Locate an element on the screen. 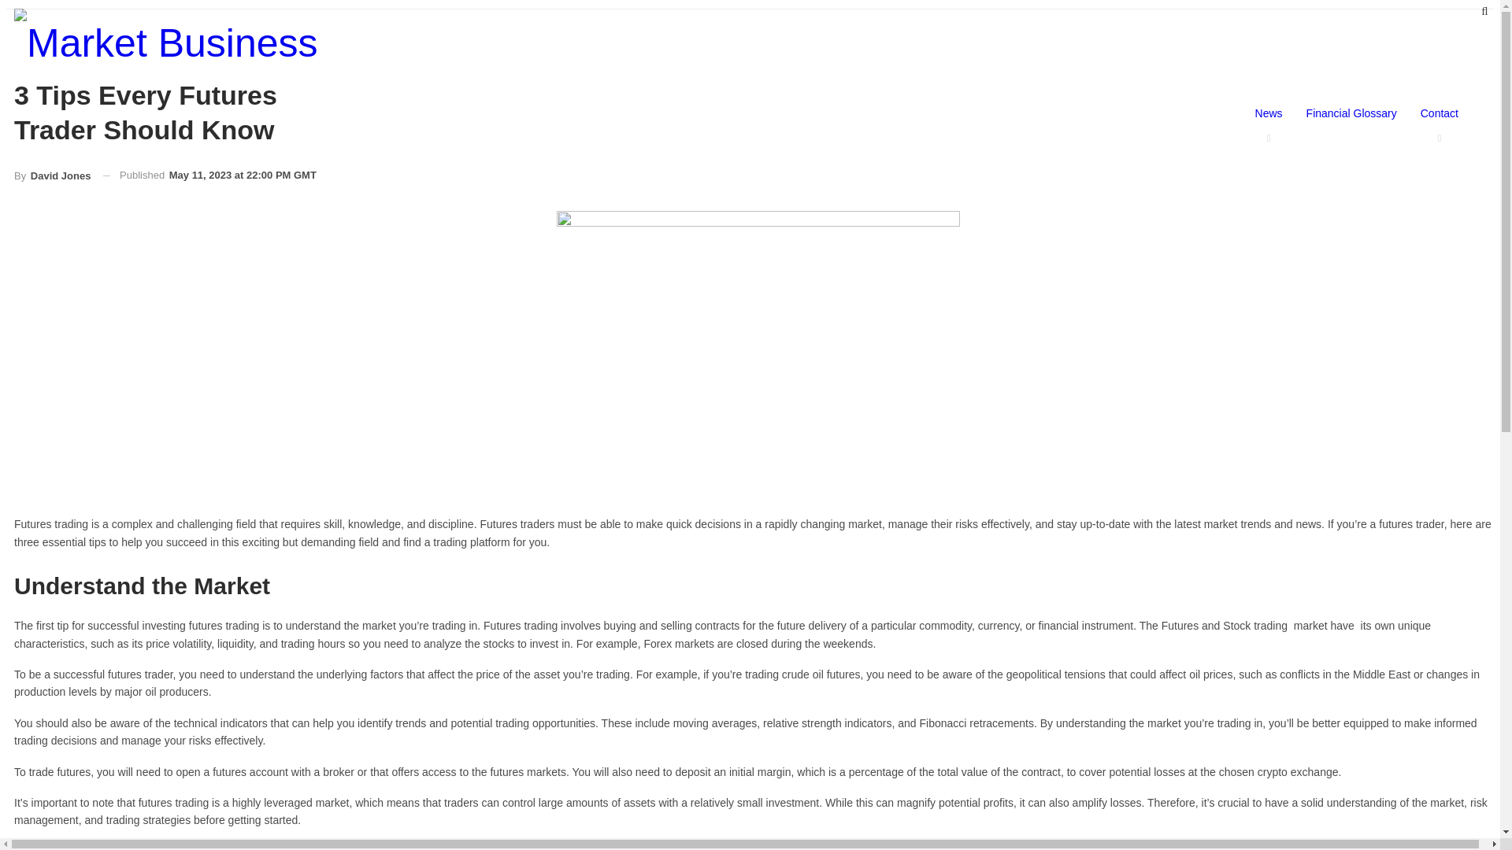 The height and width of the screenshot is (850, 1512). Browse Author Articles is located at coordinates (52, 176).